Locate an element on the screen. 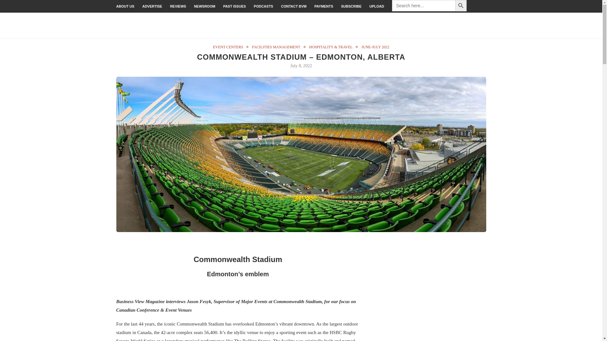 The height and width of the screenshot is (341, 607). FACILITIES MANAGEMENT is located at coordinates (278, 41).